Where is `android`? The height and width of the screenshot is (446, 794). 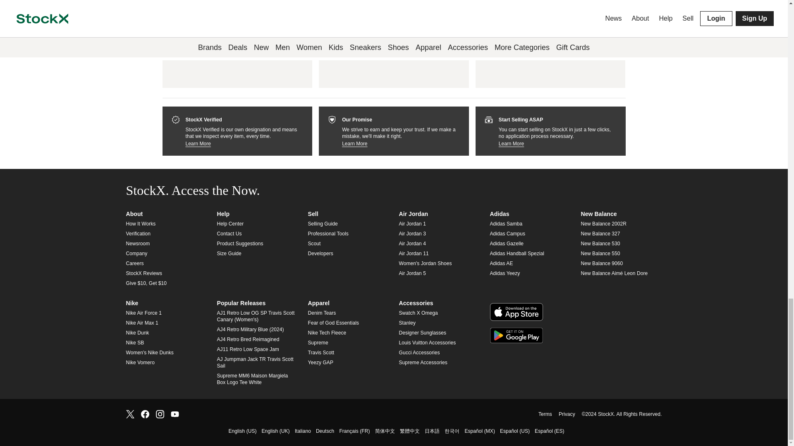 android is located at coordinates (516, 335).